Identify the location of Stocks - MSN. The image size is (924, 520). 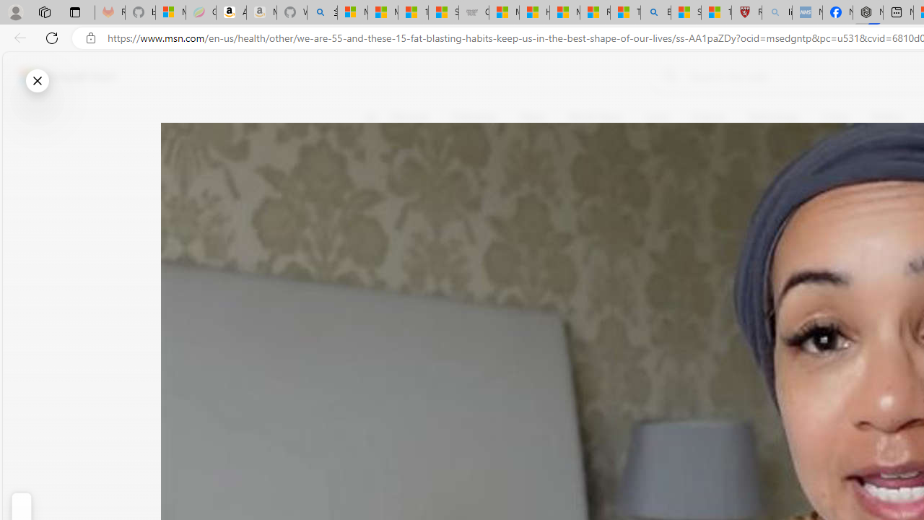
(443, 13).